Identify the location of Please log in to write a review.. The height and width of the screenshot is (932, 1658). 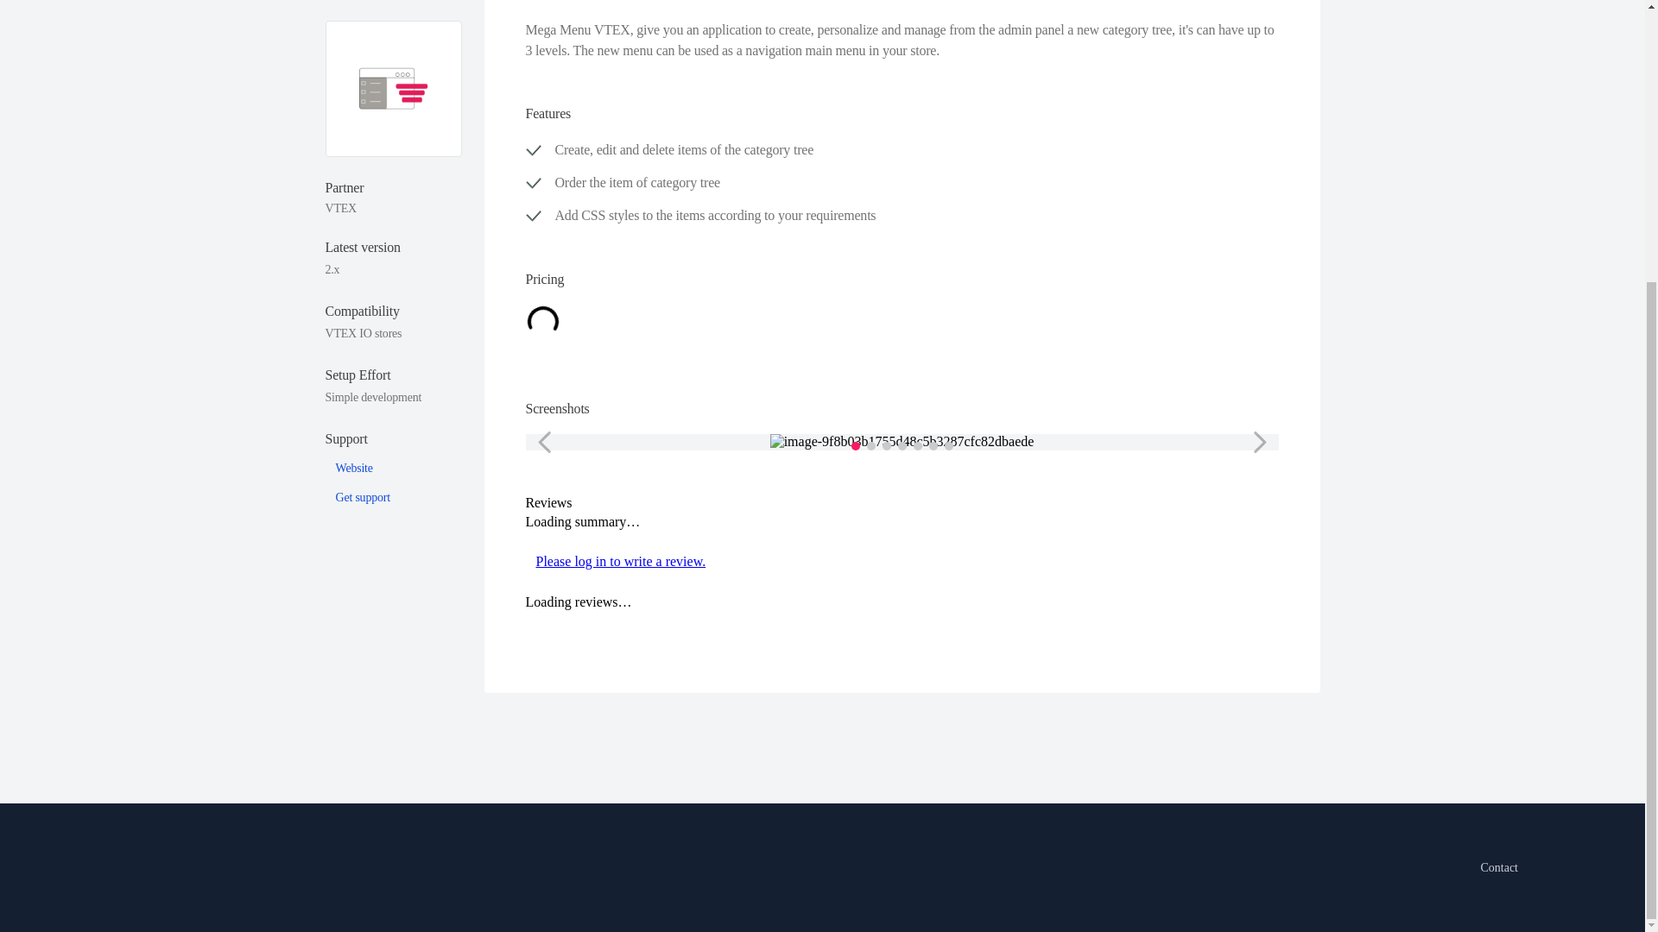
(902, 561).